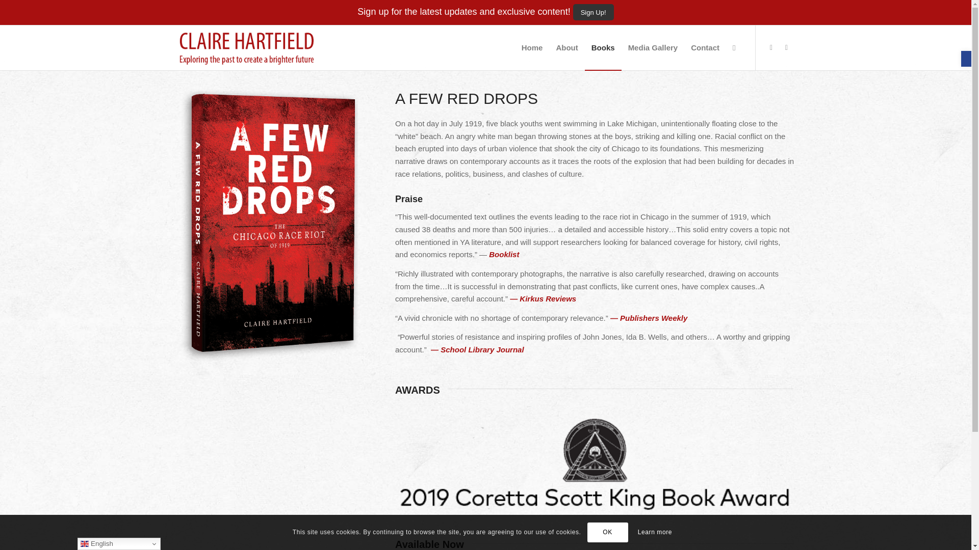  I want to click on Coretta-Scott-King-Award, so click(595, 463).